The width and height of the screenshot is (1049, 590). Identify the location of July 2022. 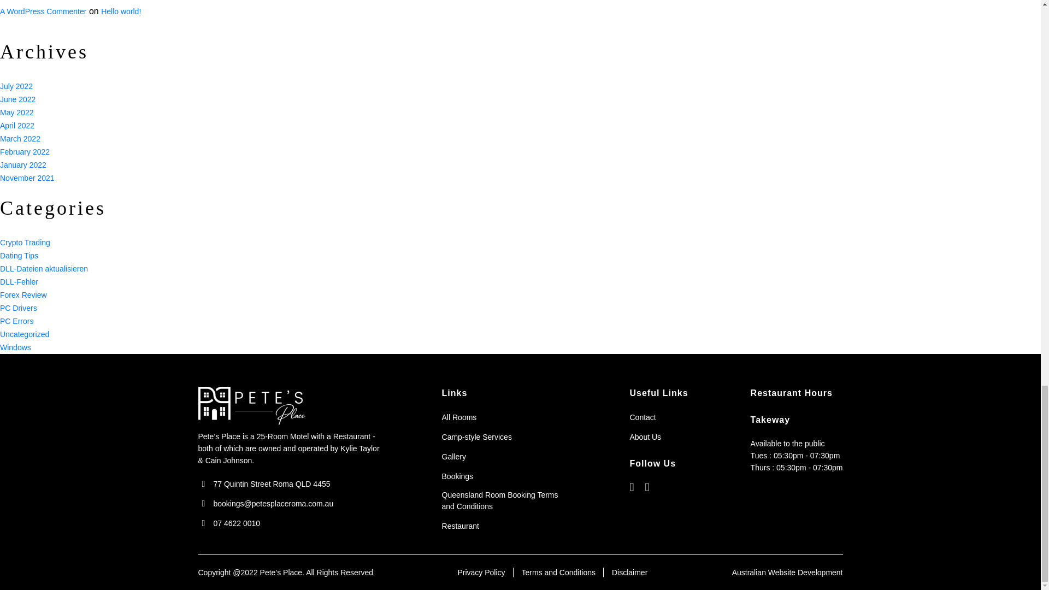
(16, 86).